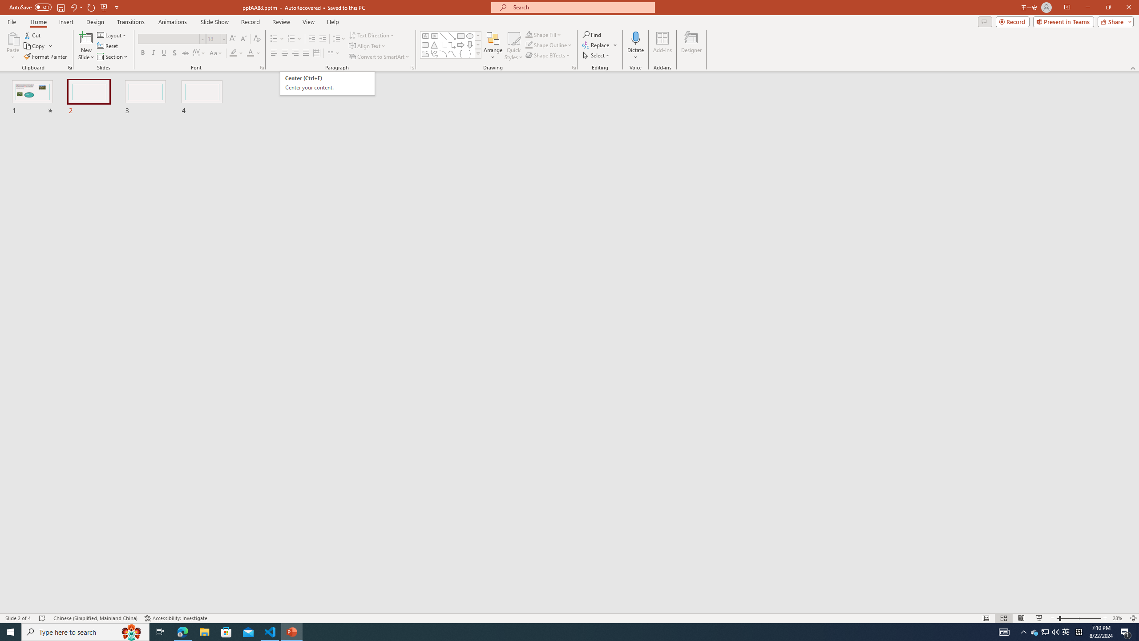  I want to click on Align Text, so click(368, 46).